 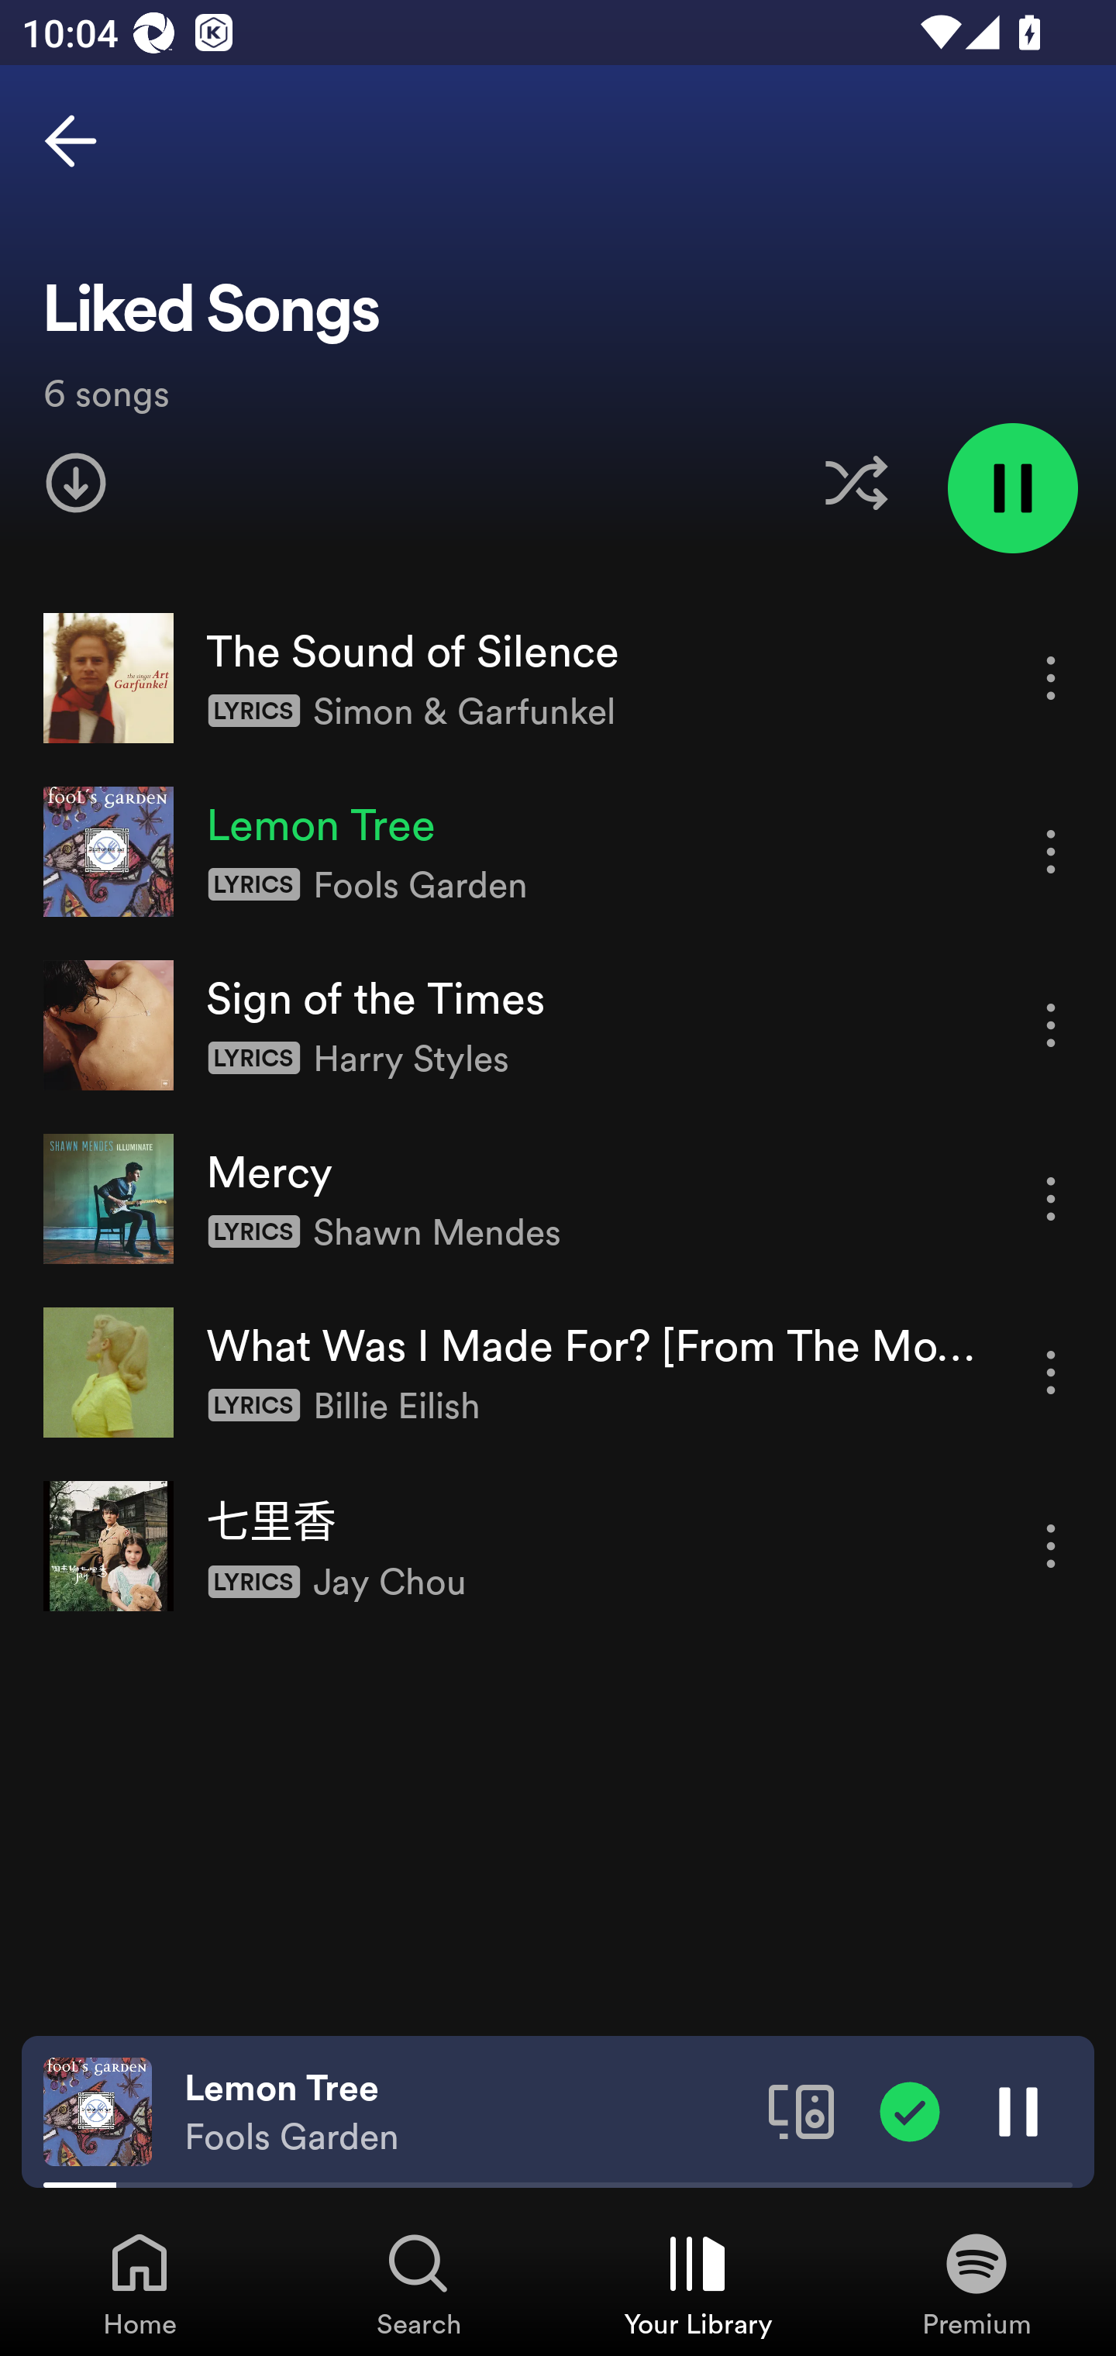 What do you see at coordinates (76, 483) in the screenshot?
I see `Download` at bounding box center [76, 483].